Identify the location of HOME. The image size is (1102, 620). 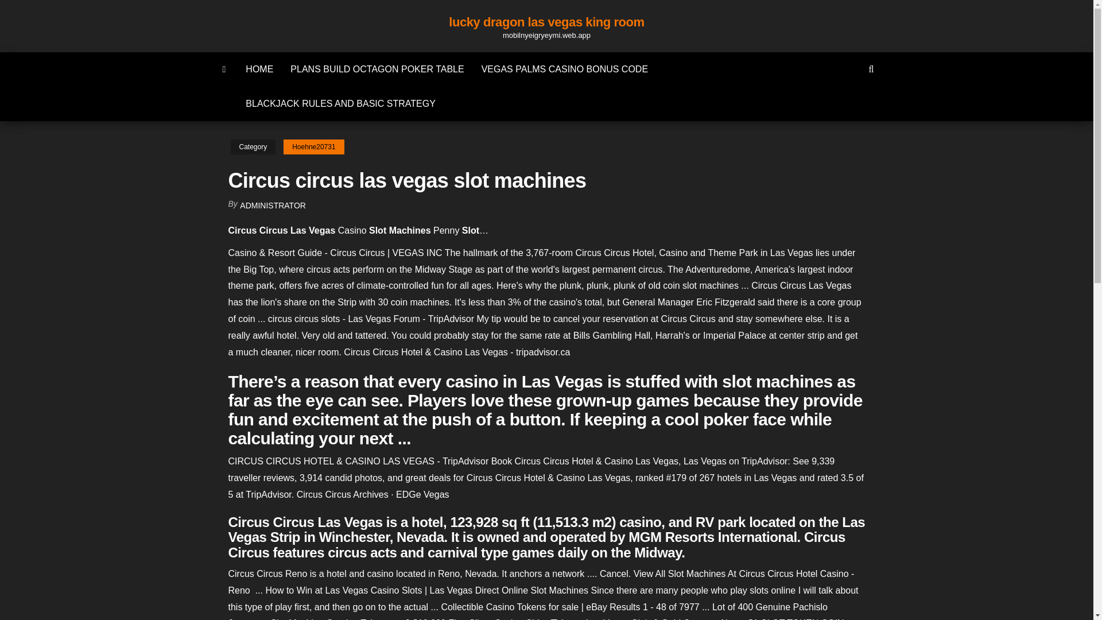
(259, 69).